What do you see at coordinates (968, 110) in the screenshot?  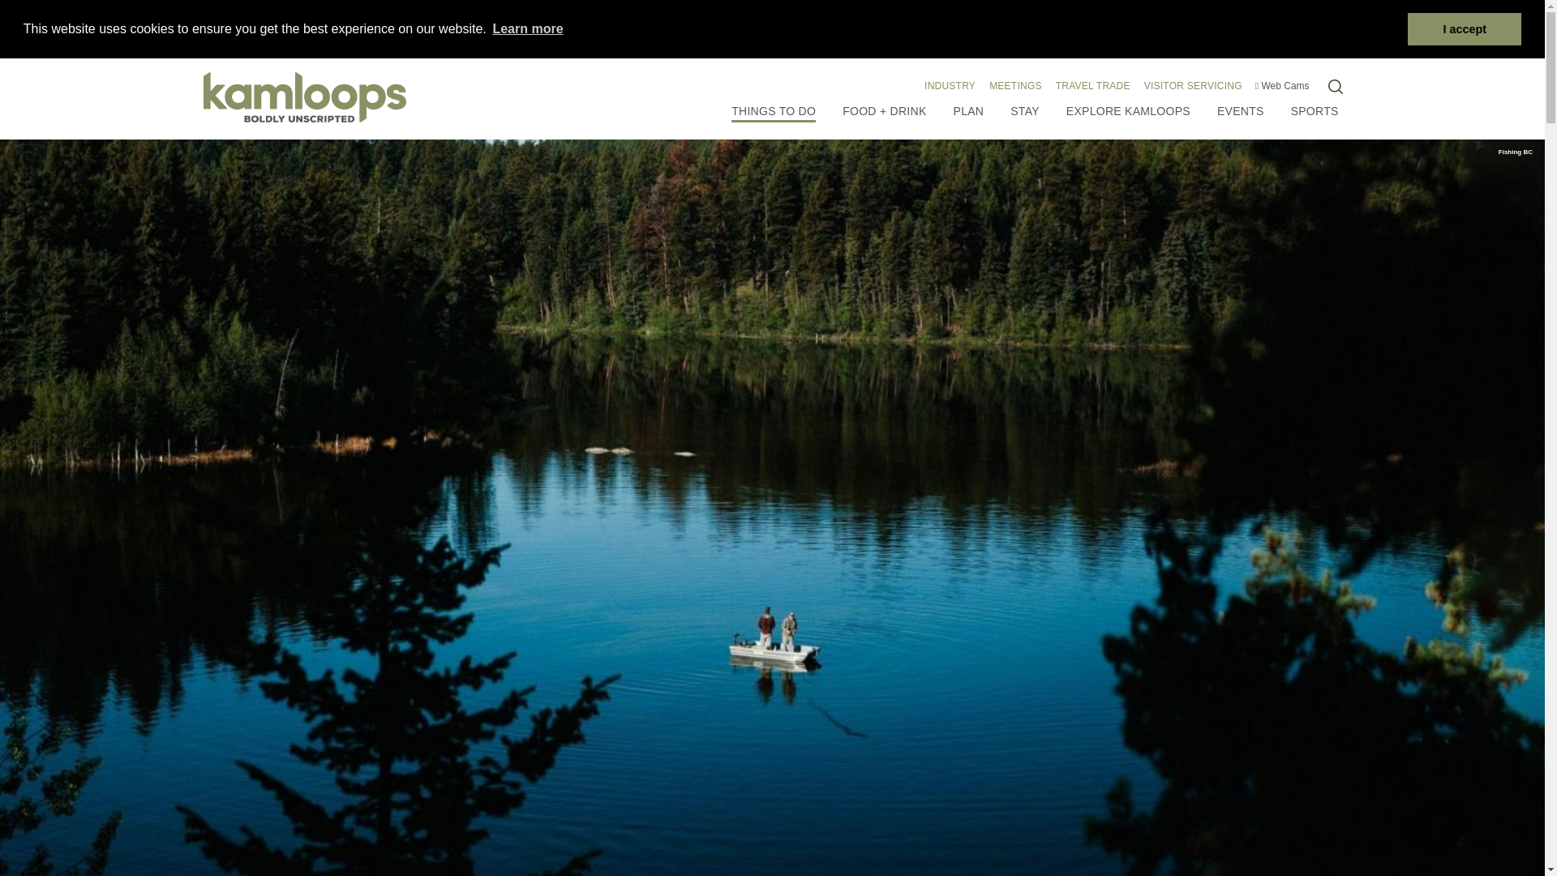 I see `PLAN` at bounding box center [968, 110].